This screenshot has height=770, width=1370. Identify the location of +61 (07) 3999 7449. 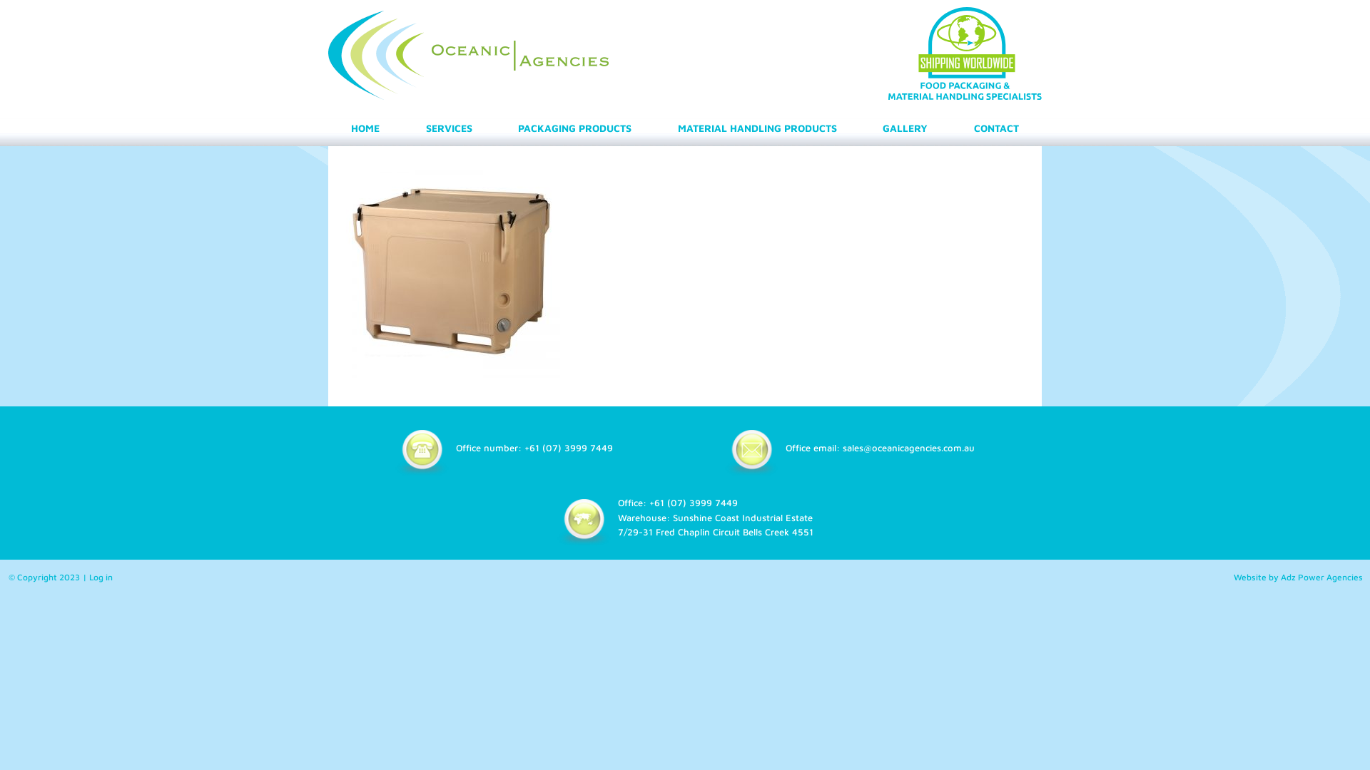
(694, 503).